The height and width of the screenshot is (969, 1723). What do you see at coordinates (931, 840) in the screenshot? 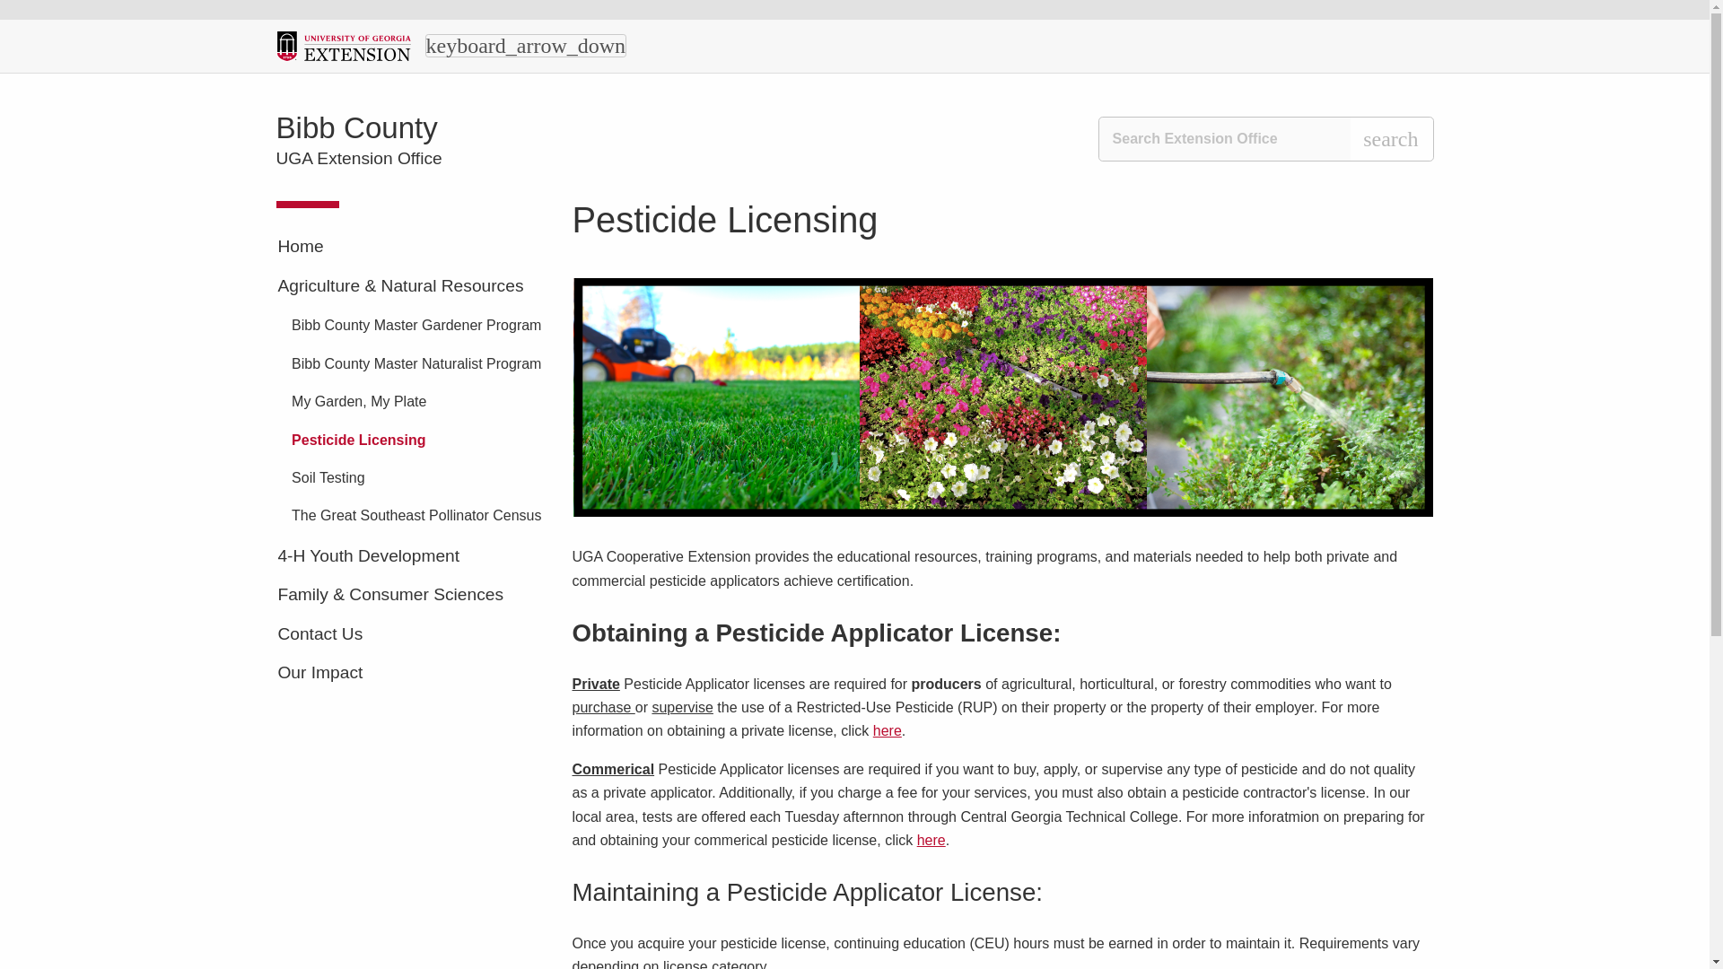
I see `here` at bounding box center [931, 840].